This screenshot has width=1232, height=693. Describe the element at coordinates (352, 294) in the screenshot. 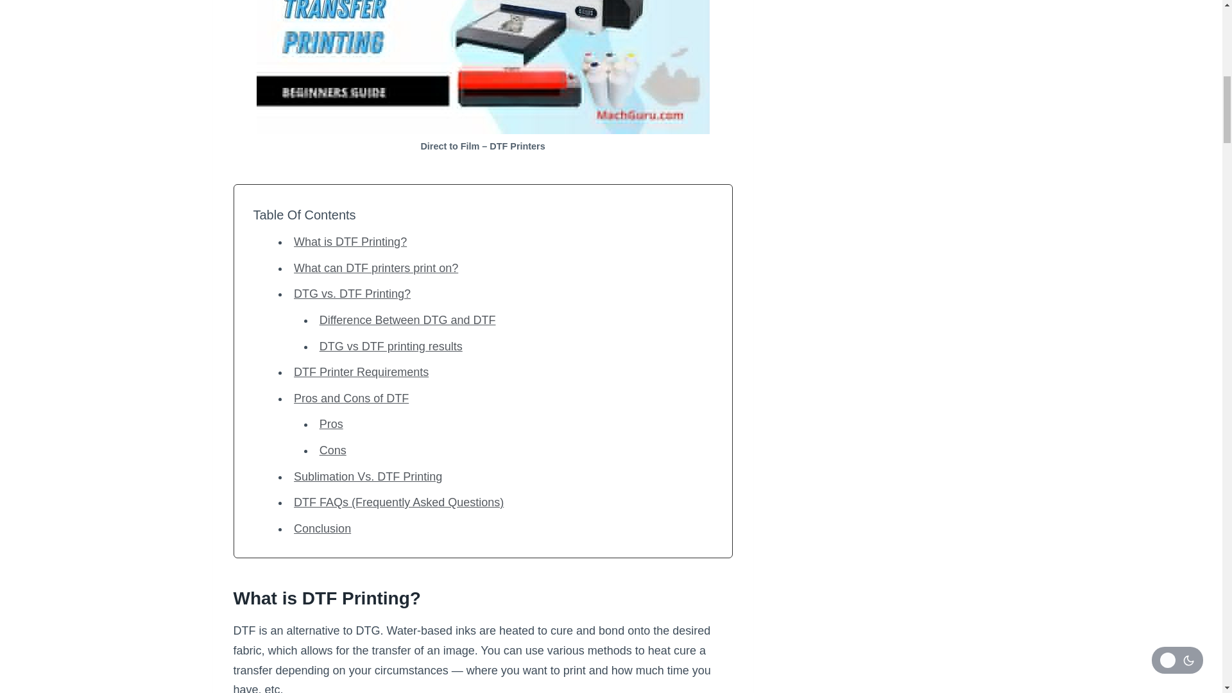

I see `DTG vs. DTF Printing?` at that location.